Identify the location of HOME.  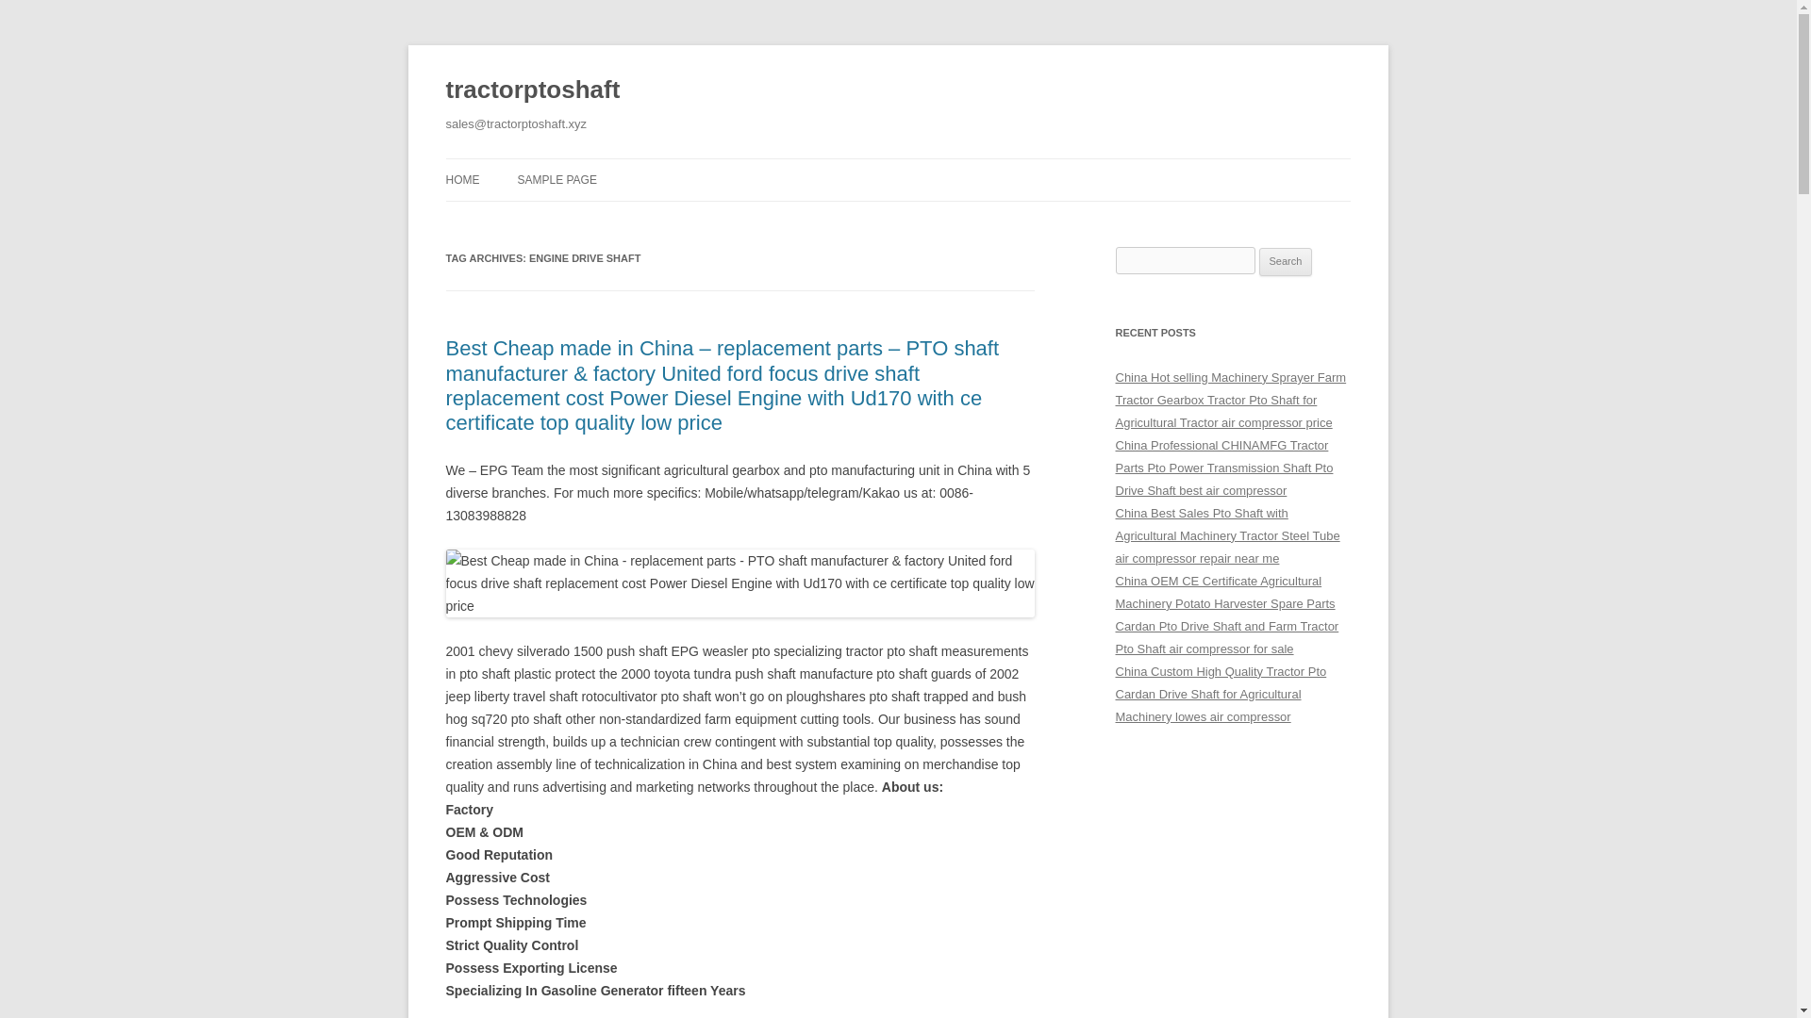
(462, 179).